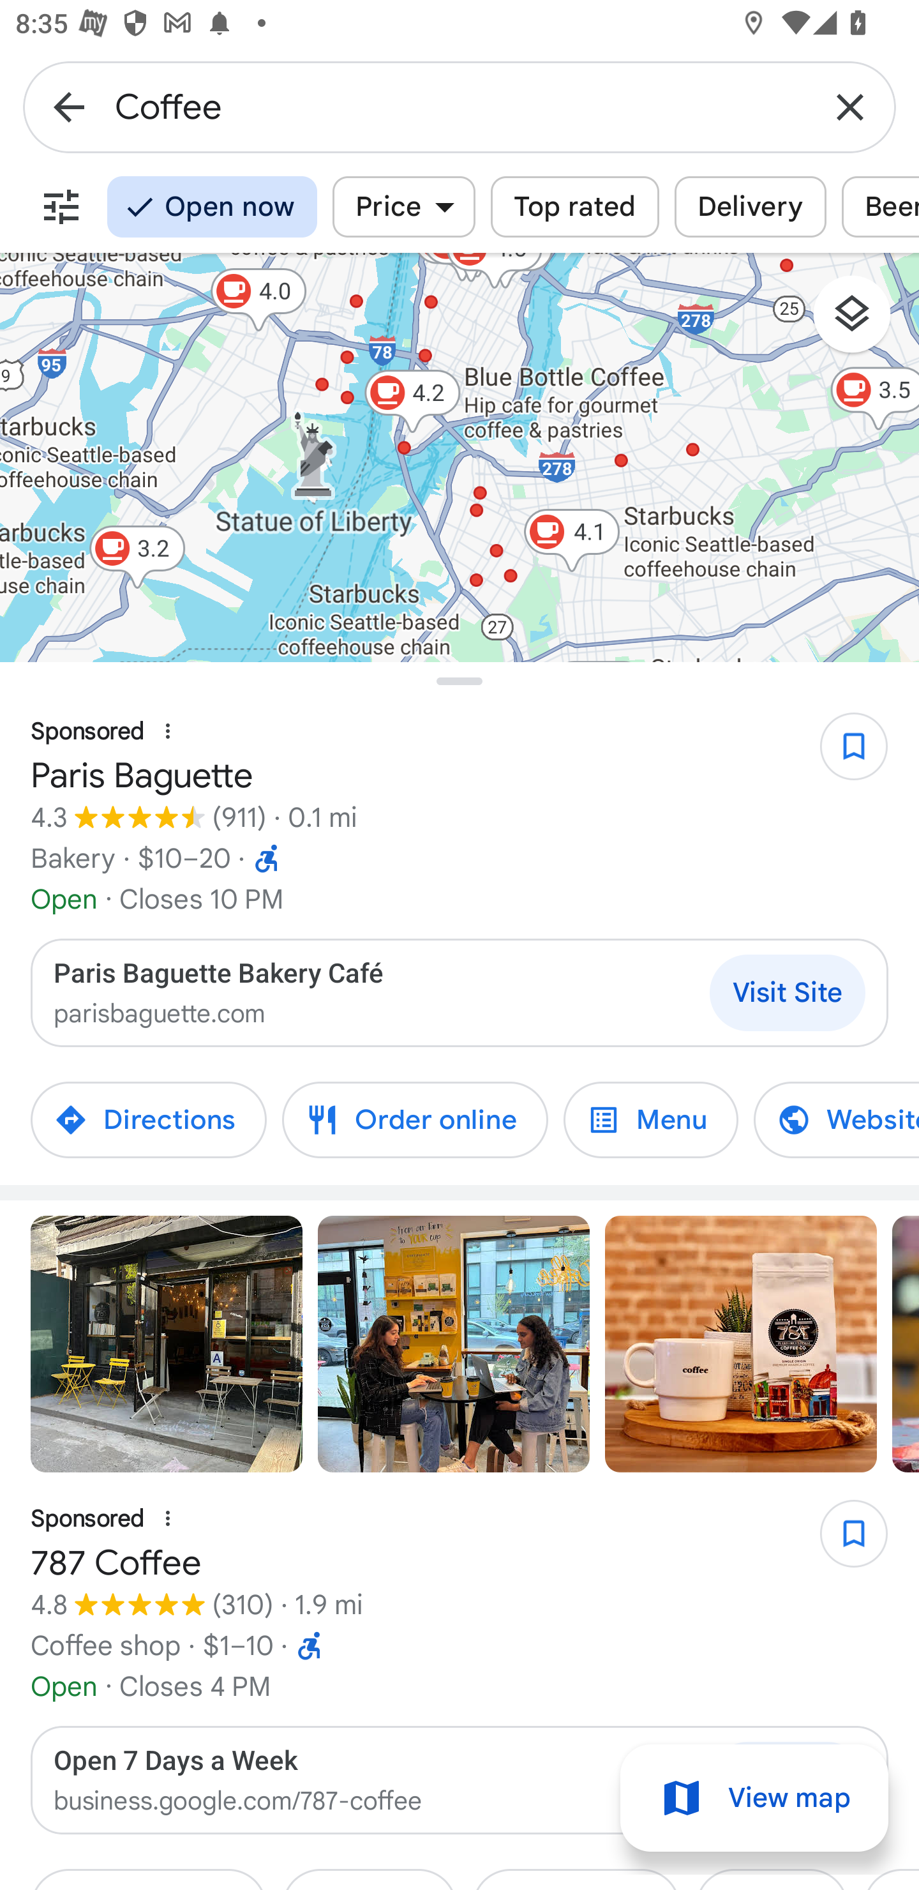 The image size is (919, 1890). Describe the element at coordinates (574, 207) in the screenshot. I see `Top rated Top rated Top rated` at that location.